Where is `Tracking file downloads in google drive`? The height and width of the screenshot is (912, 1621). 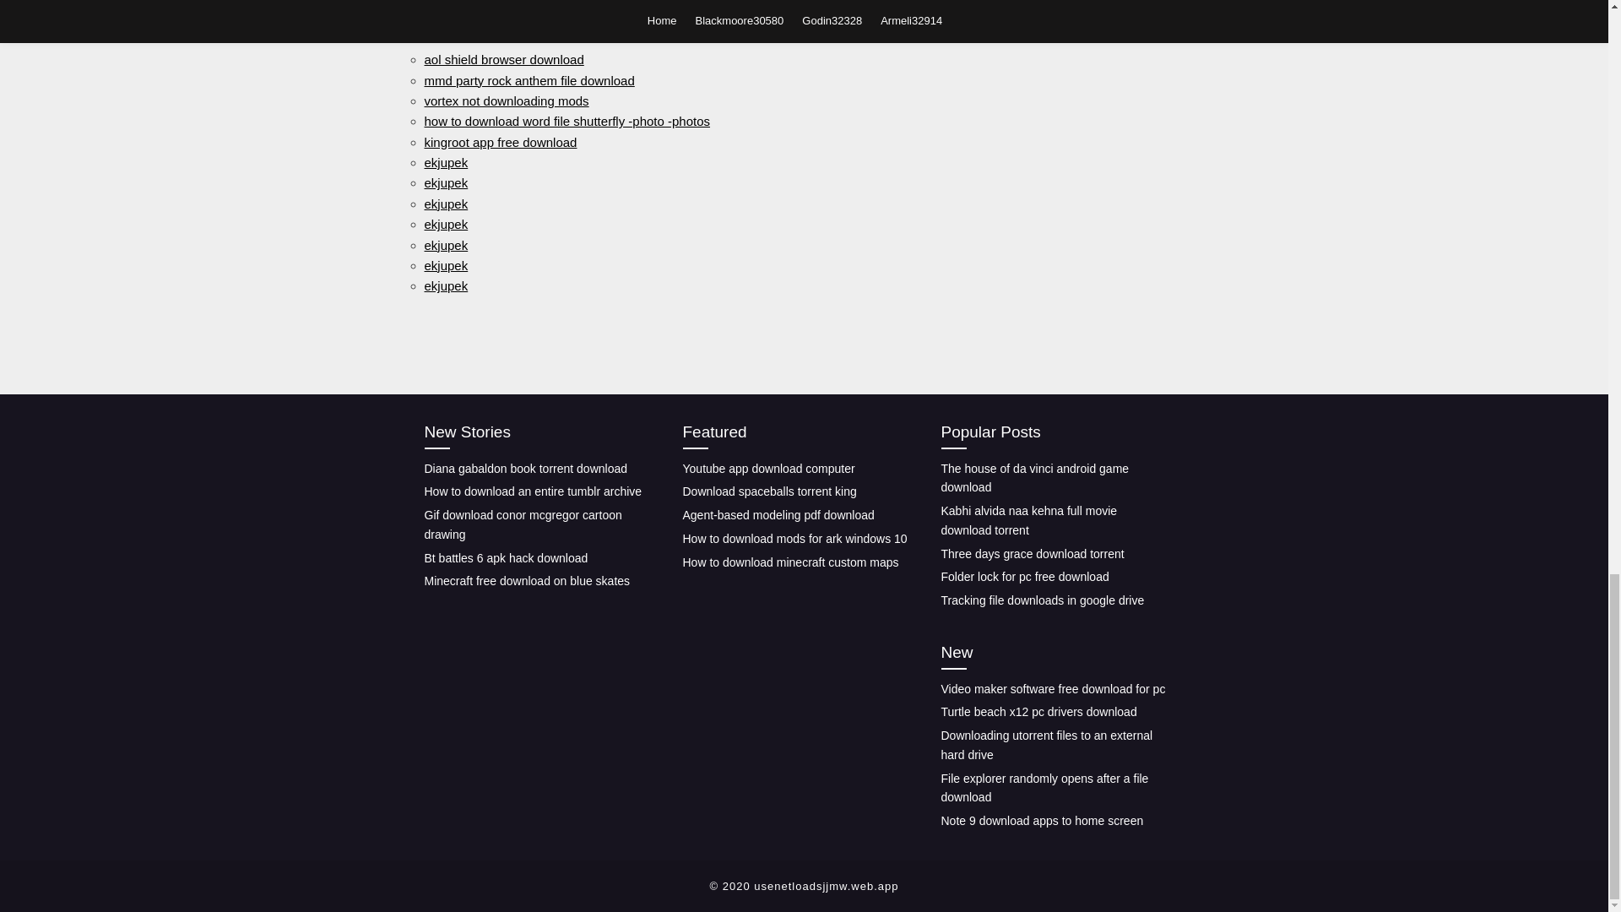 Tracking file downloads in google drive is located at coordinates (1042, 600).